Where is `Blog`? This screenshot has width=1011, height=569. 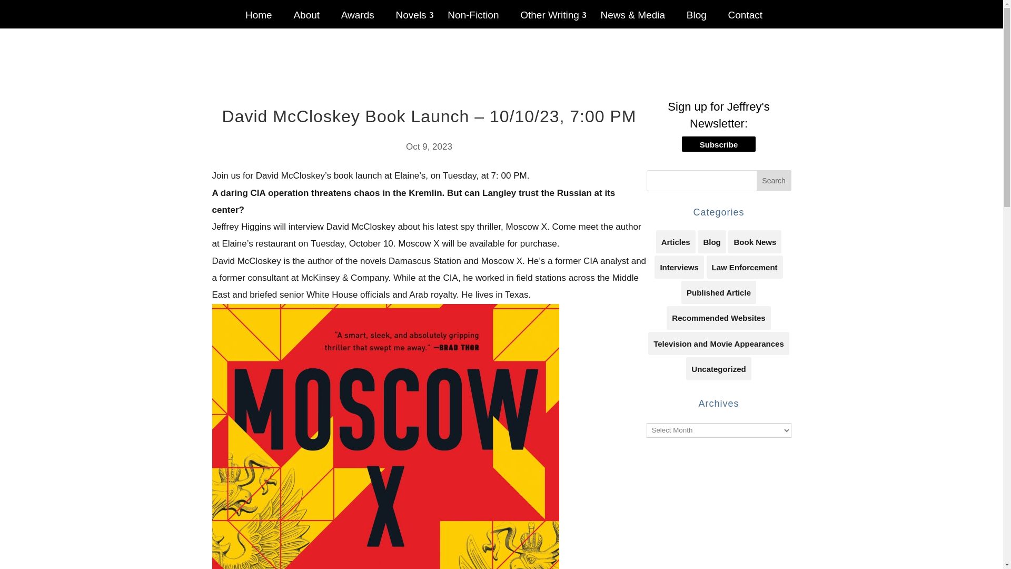
Blog is located at coordinates (711, 241).